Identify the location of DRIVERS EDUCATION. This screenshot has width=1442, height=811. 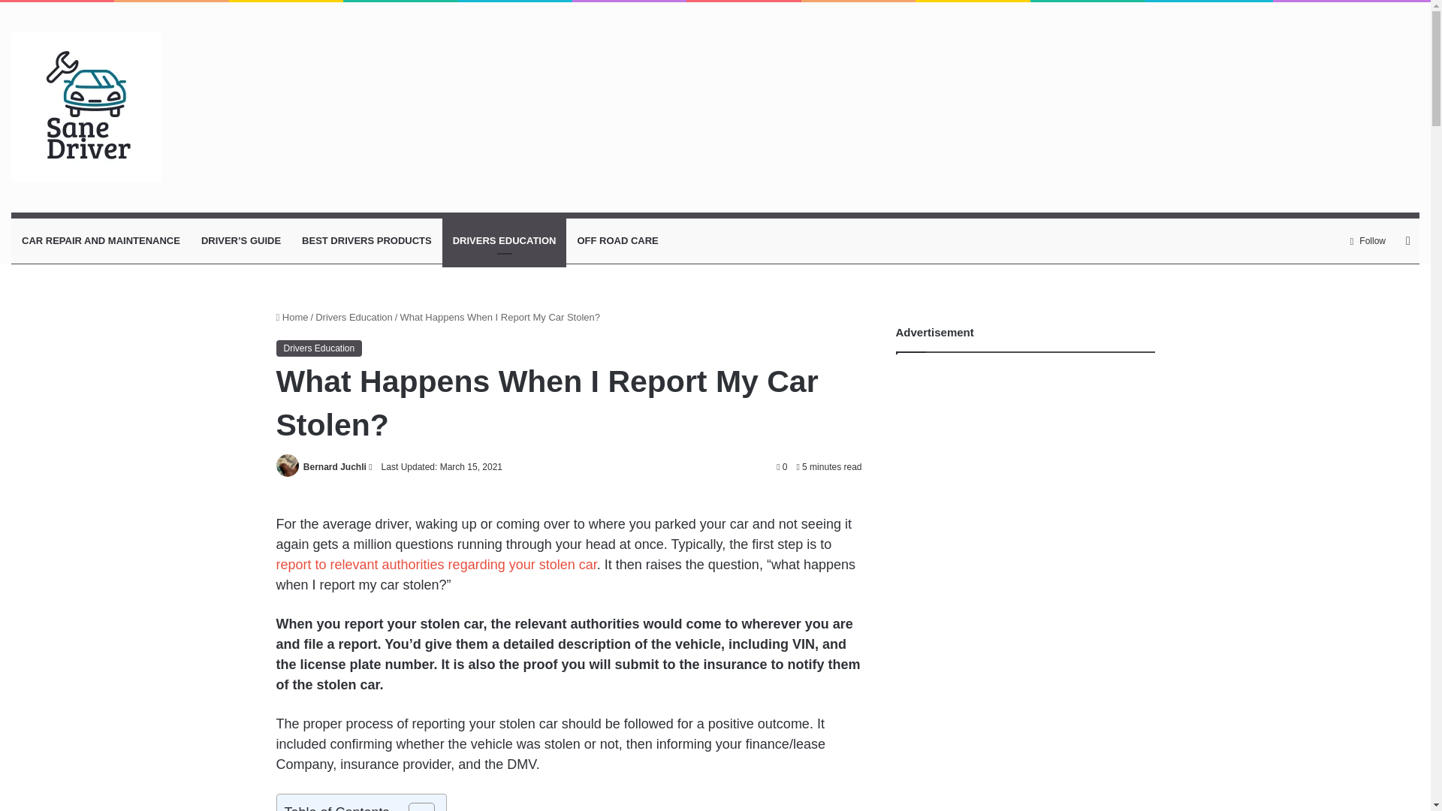
(505, 240).